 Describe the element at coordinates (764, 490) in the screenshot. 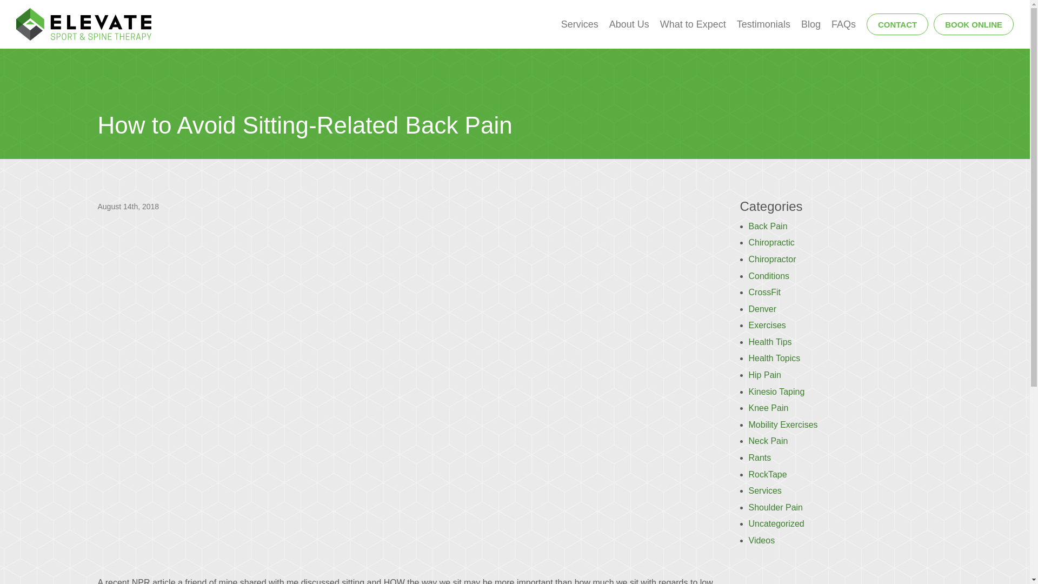

I see `Services` at that location.